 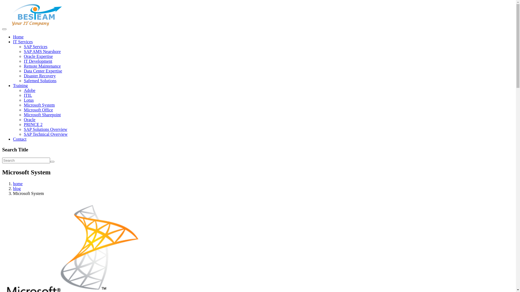 I want to click on Remote Maintenance, so click(x=42, y=66).